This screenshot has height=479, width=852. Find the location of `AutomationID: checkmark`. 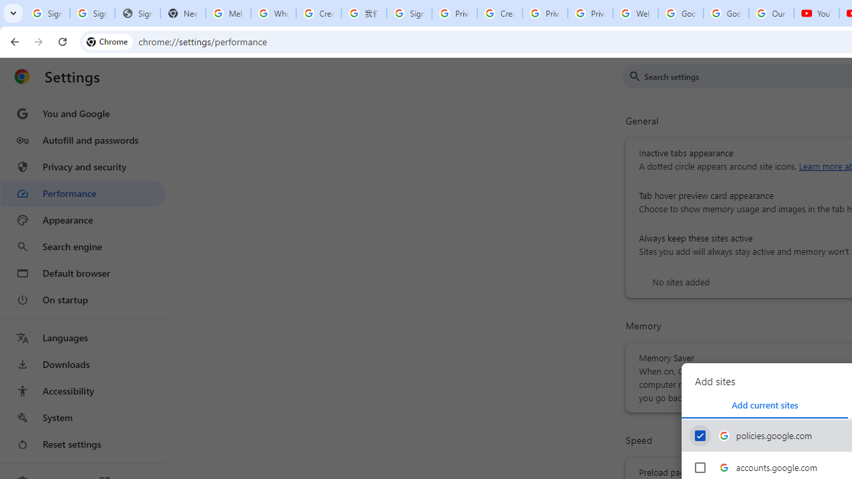

AutomationID: checkmark is located at coordinates (700, 435).